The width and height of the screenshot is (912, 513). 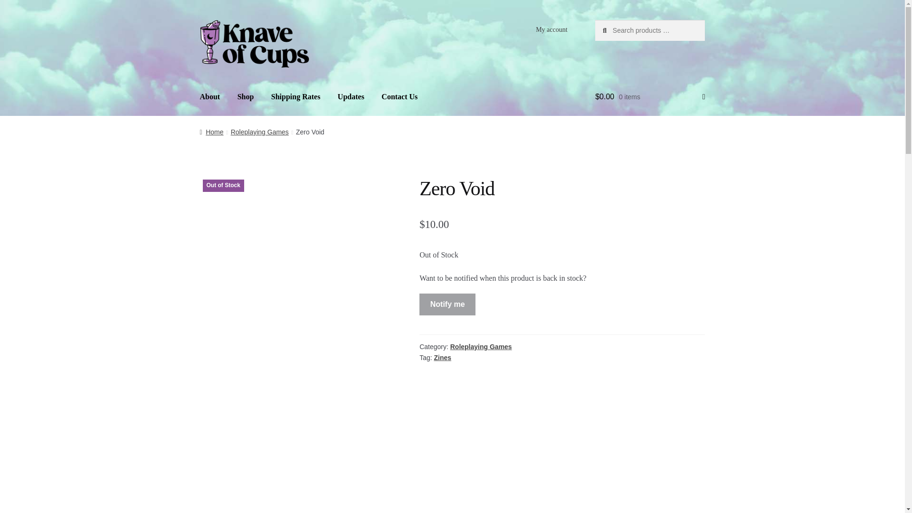 I want to click on About, so click(x=210, y=97).